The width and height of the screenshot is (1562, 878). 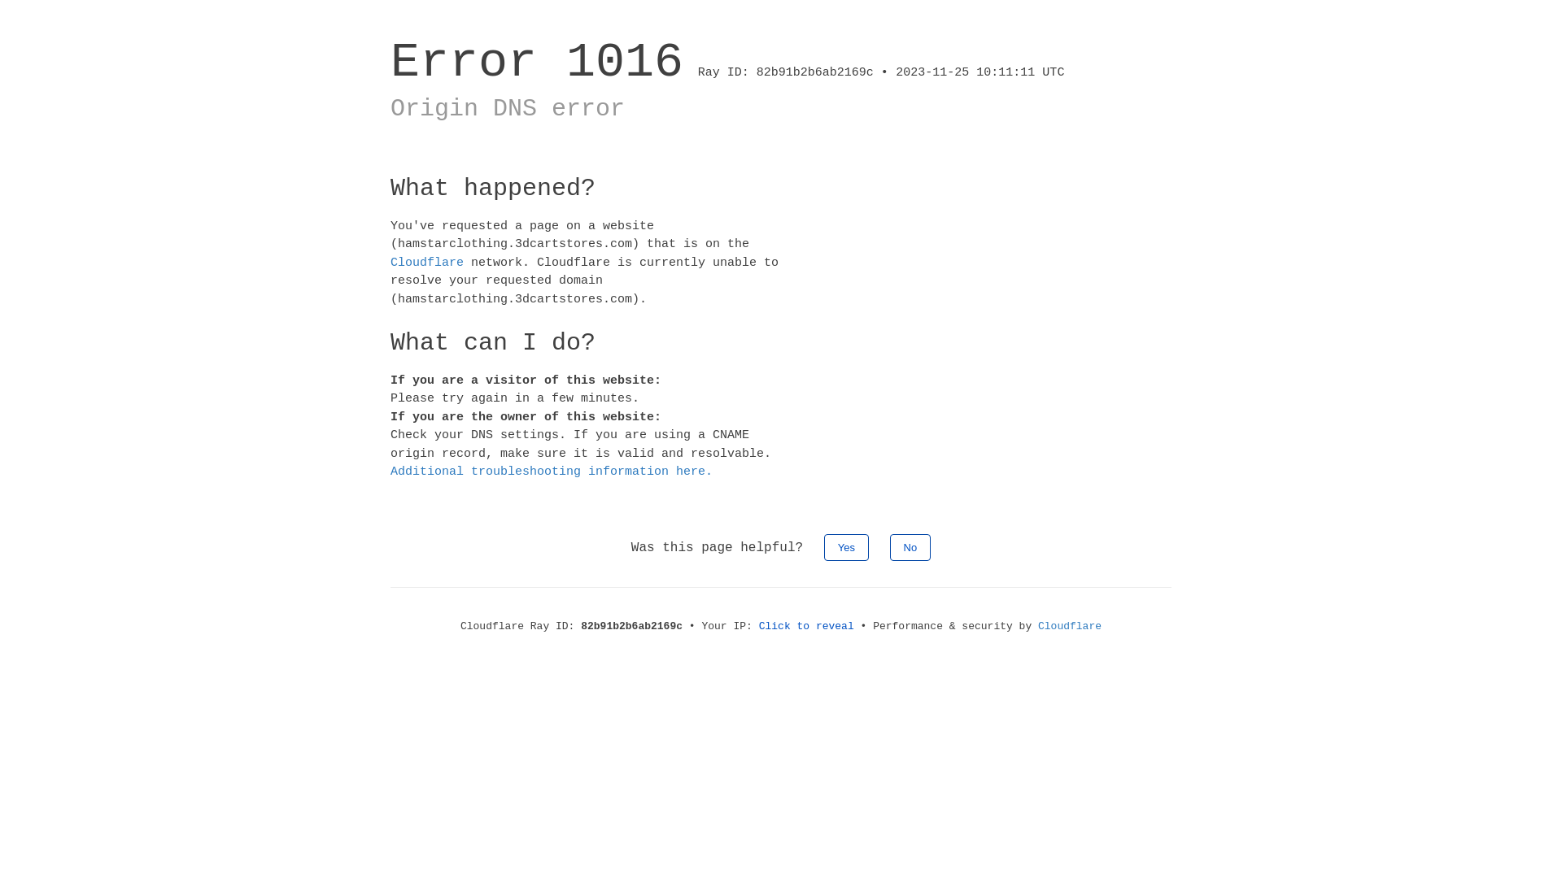 I want to click on Cloudflare, so click(x=1070, y=626).